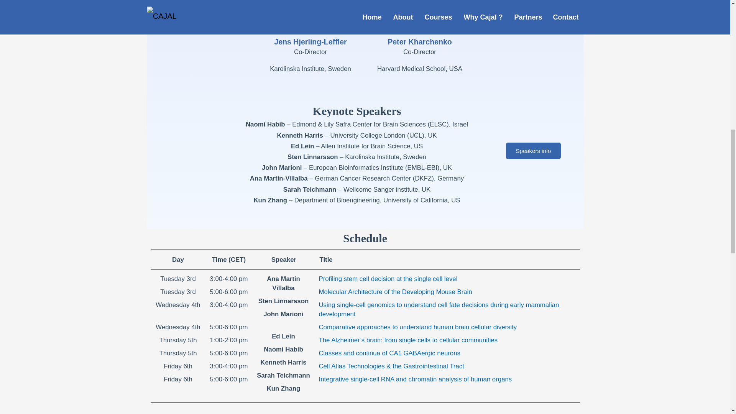  Describe the element at coordinates (534, 150) in the screenshot. I see `Speakers info` at that location.